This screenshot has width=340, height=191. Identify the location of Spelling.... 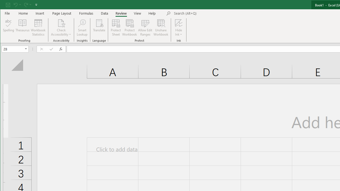
(8, 28).